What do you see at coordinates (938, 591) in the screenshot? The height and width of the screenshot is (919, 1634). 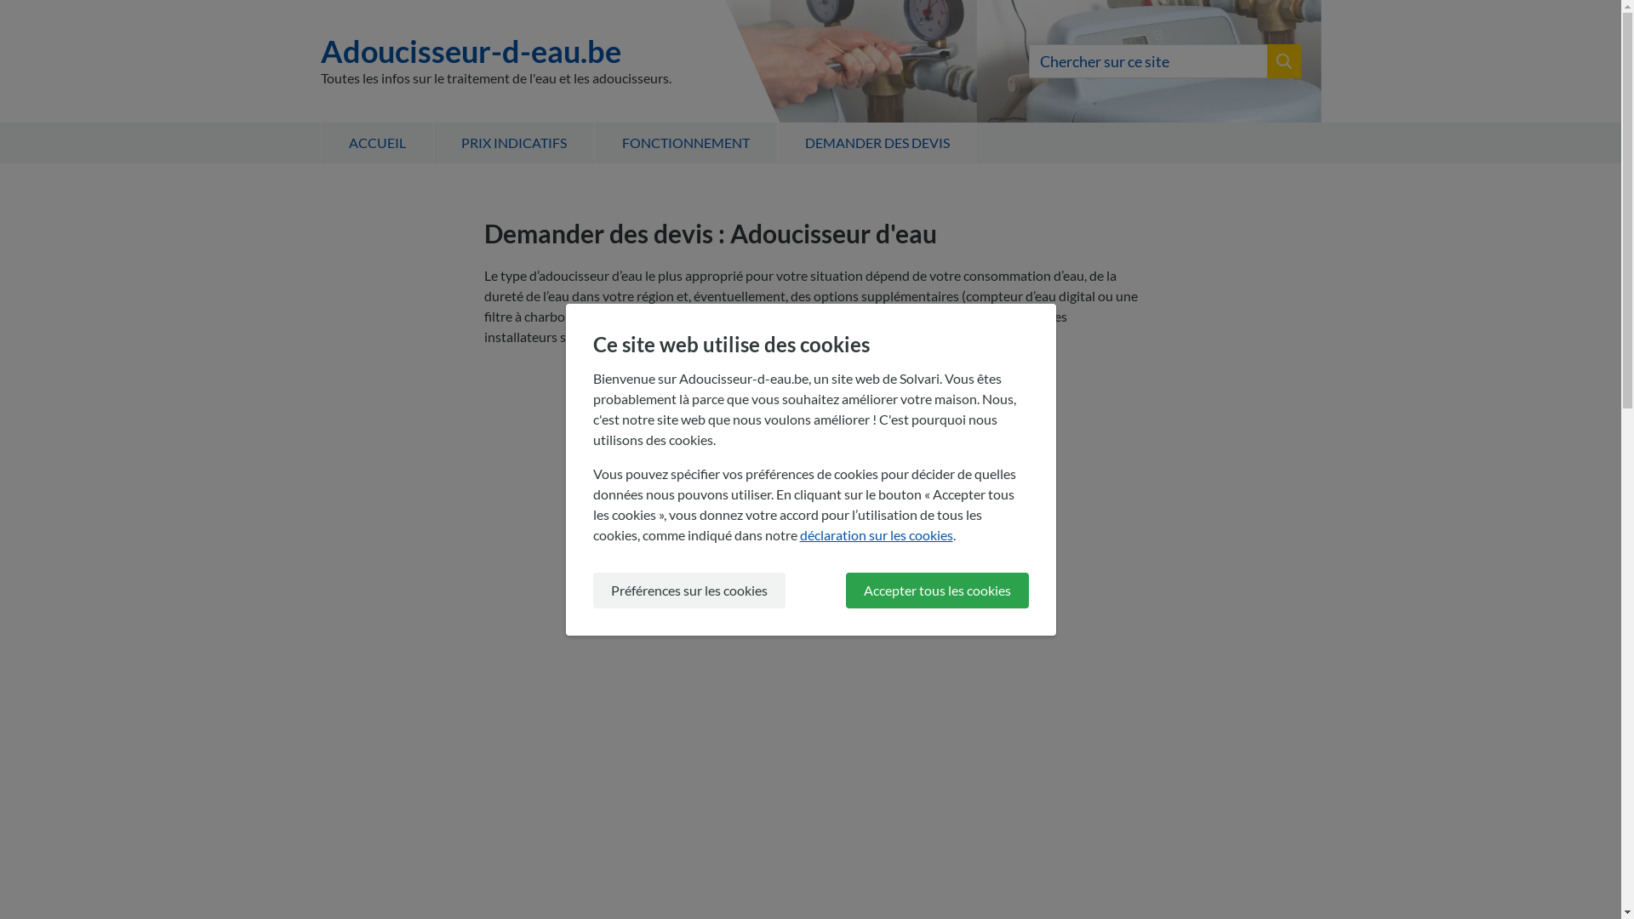 I see `Accepter tous les cookies` at bounding box center [938, 591].